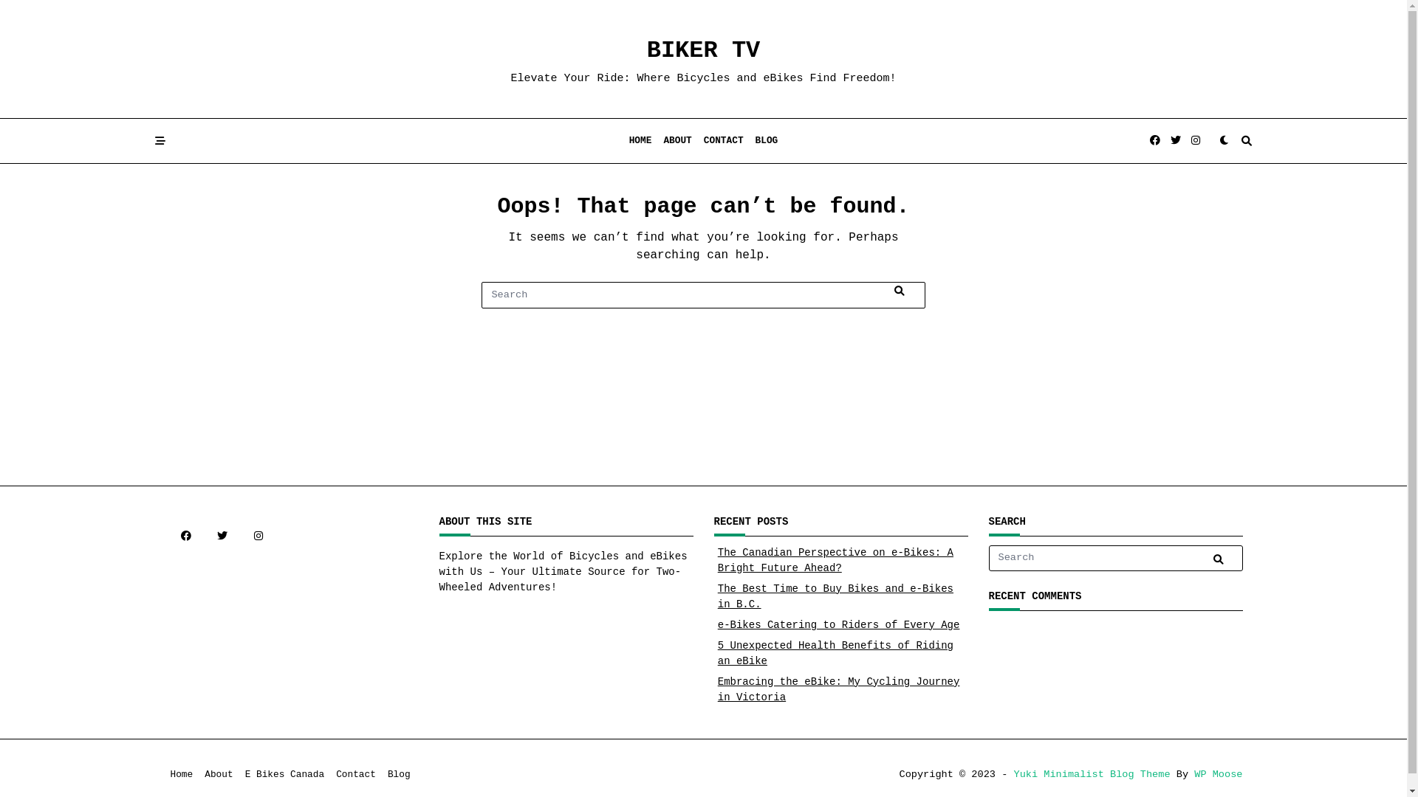 The width and height of the screenshot is (1418, 797). Describe the element at coordinates (839, 625) in the screenshot. I see `e-Bikes Catering to Riders of Every Age` at that location.